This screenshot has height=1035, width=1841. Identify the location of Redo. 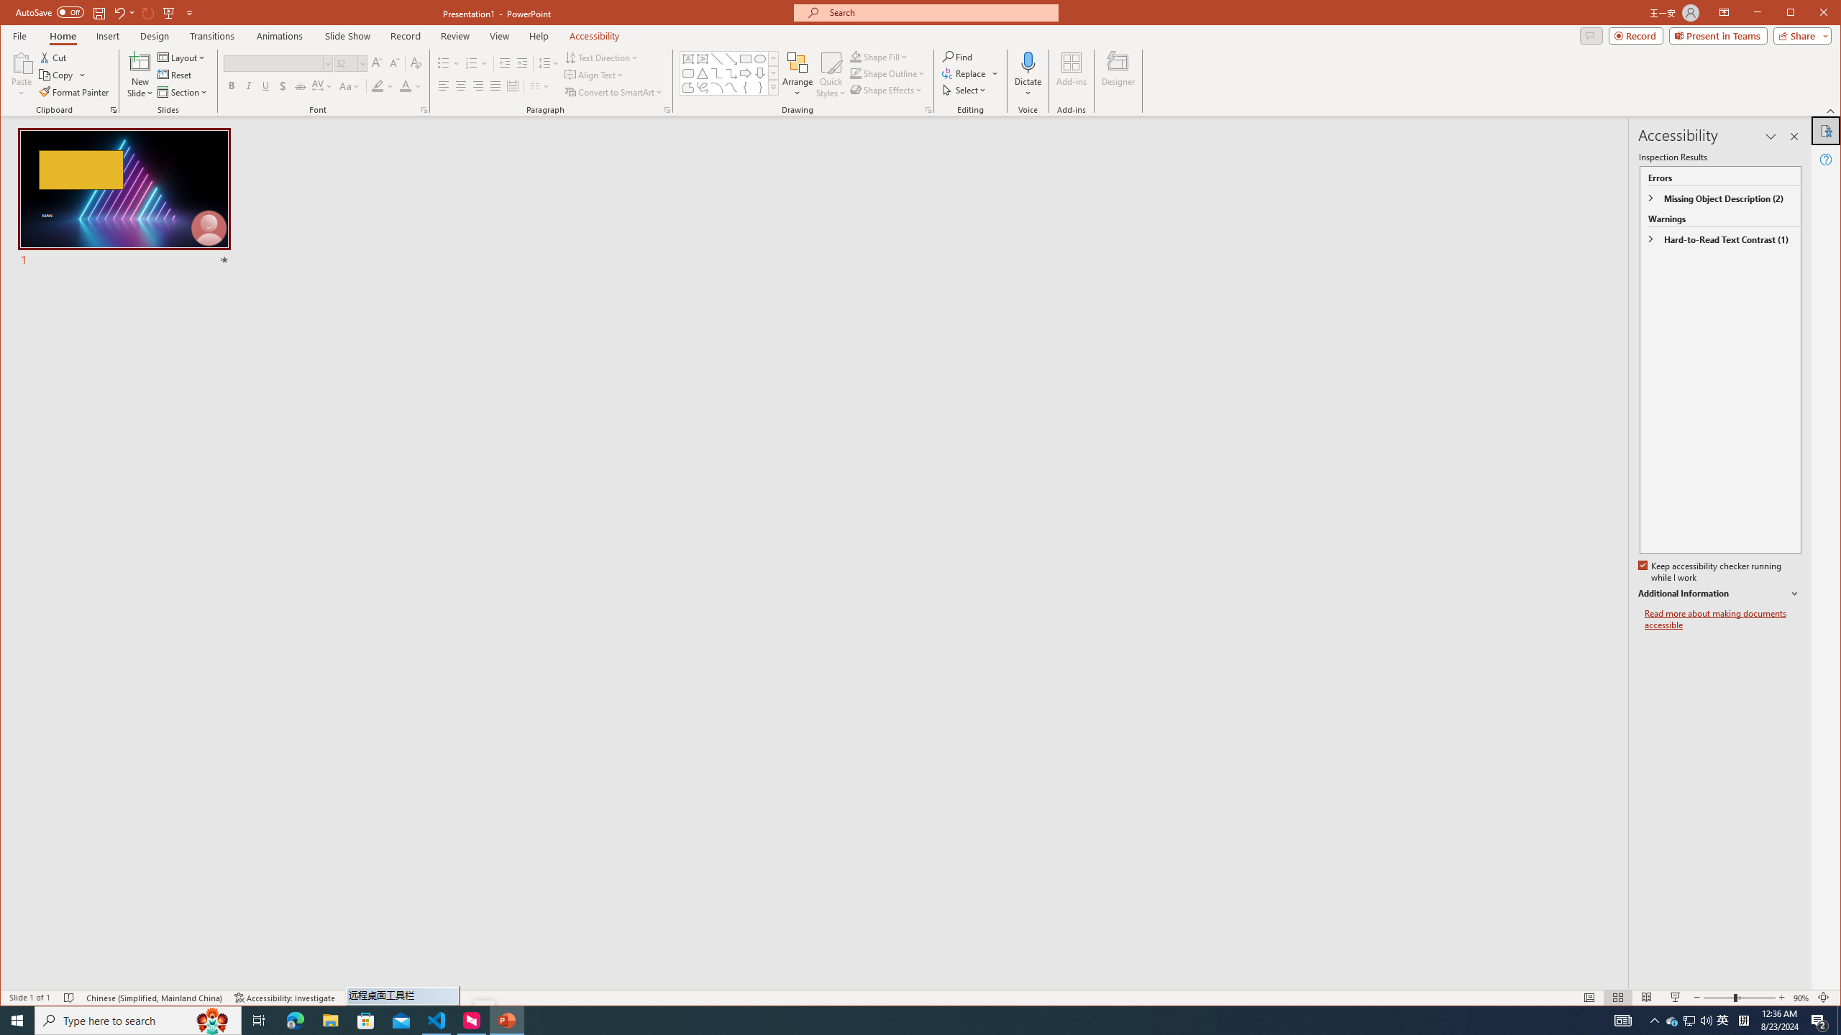
(148, 12).